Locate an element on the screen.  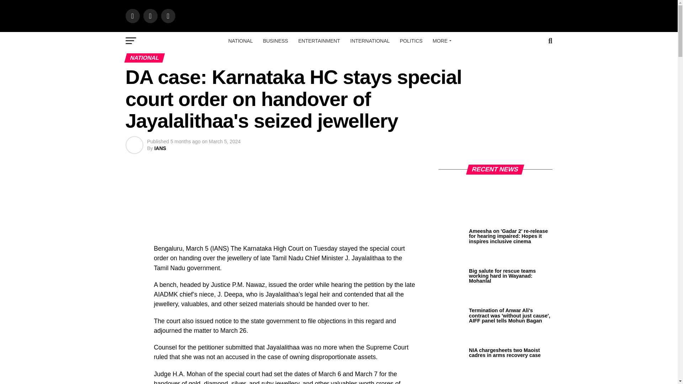
BUSINESS is located at coordinates (275, 41).